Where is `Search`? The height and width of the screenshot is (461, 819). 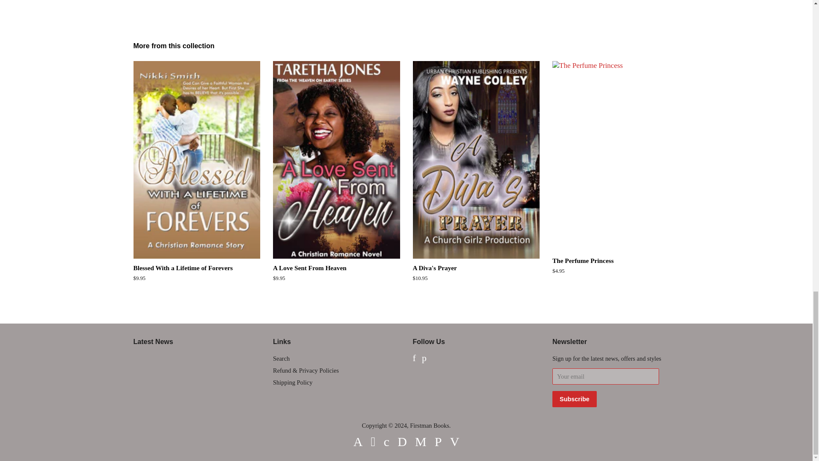 Search is located at coordinates (281, 358).